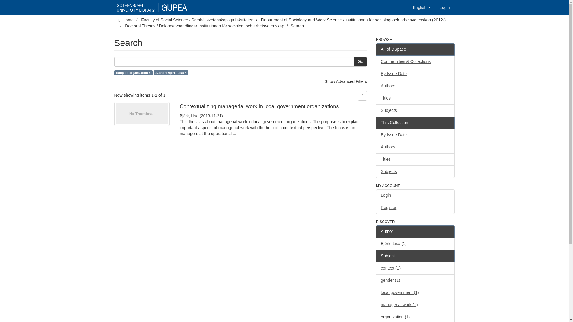 The height and width of the screenshot is (322, 573). Describe the element at coordinates (128, 20) in the screenshot. I see `Home` at that location.